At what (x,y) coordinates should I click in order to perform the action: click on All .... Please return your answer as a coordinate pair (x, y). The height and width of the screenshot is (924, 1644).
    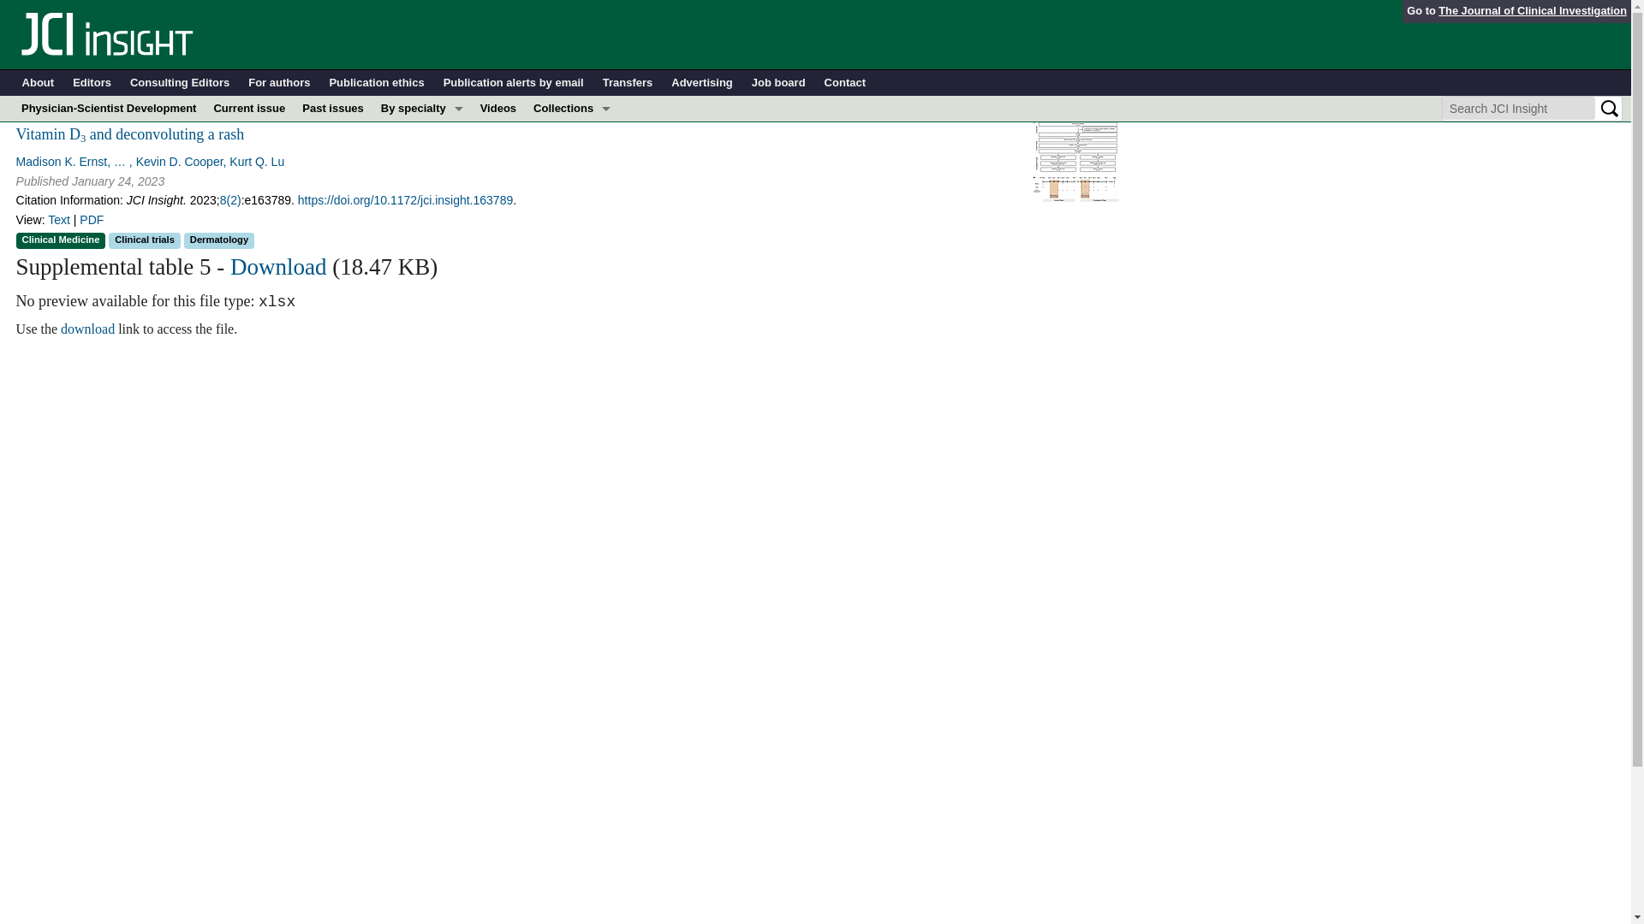
    Looking at the image, I should click on (422, 314).